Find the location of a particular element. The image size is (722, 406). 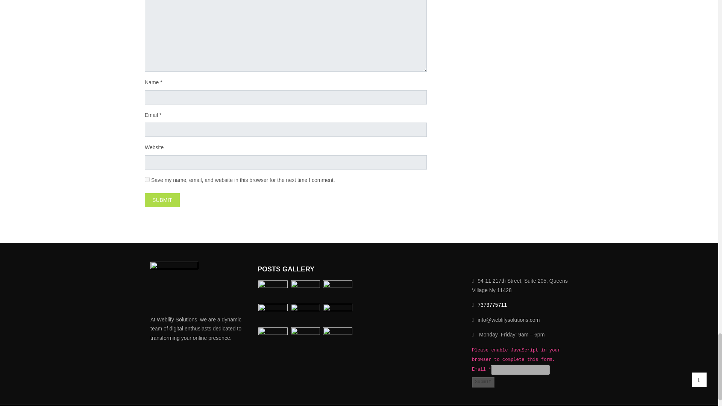

The Power of UX UI Design is located at coordinates (305, 338).